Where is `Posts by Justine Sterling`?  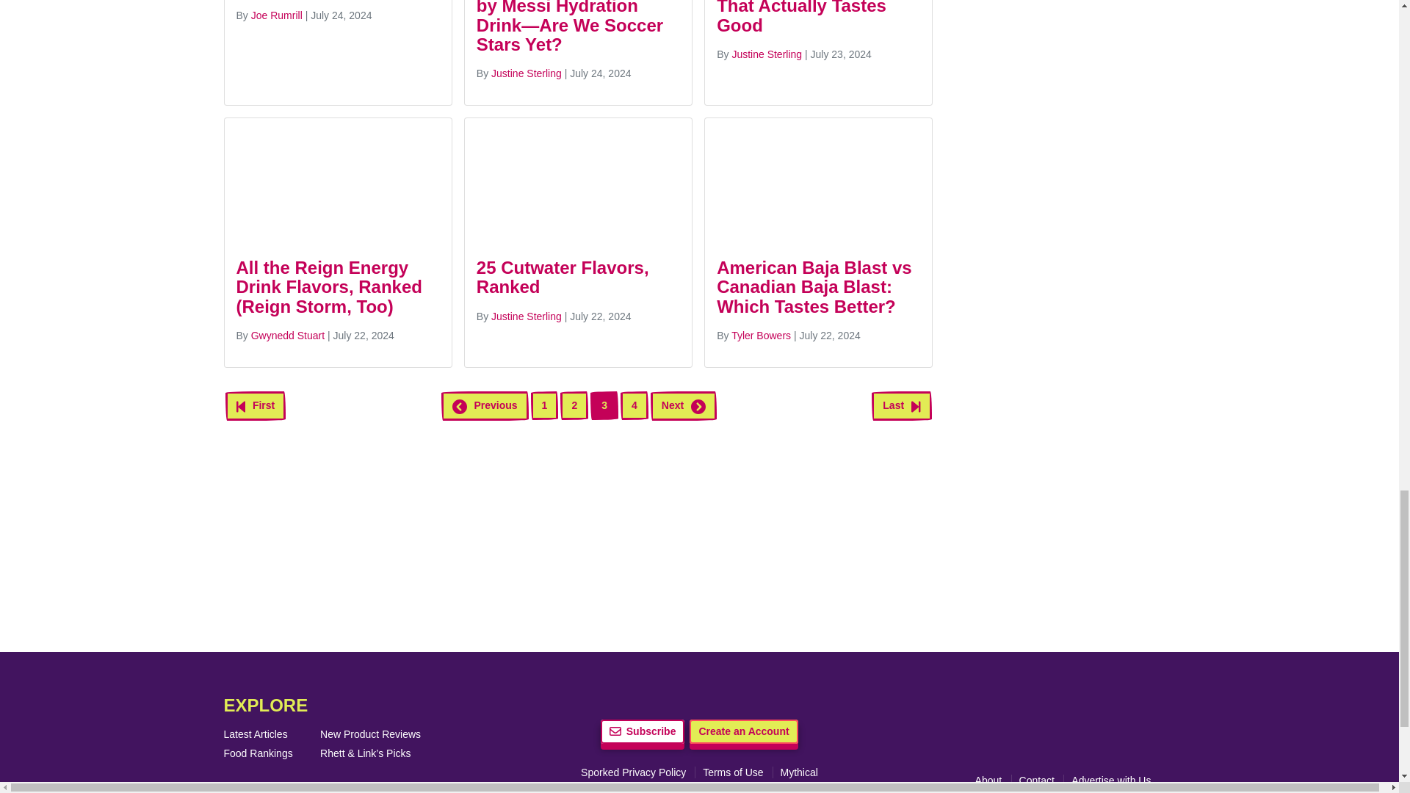
Posts by Justine Sterling is located at coordinates (526, 73).